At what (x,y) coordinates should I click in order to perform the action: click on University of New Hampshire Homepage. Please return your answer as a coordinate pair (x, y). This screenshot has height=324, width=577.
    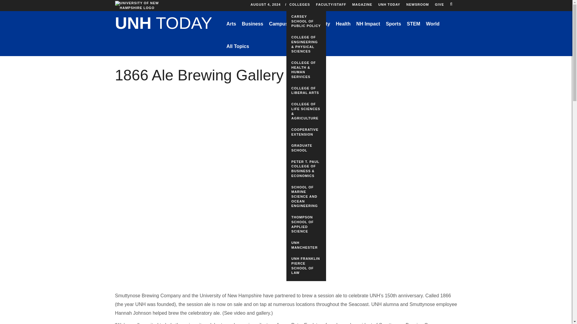
    Looking at the image, I should click on (139, 5).